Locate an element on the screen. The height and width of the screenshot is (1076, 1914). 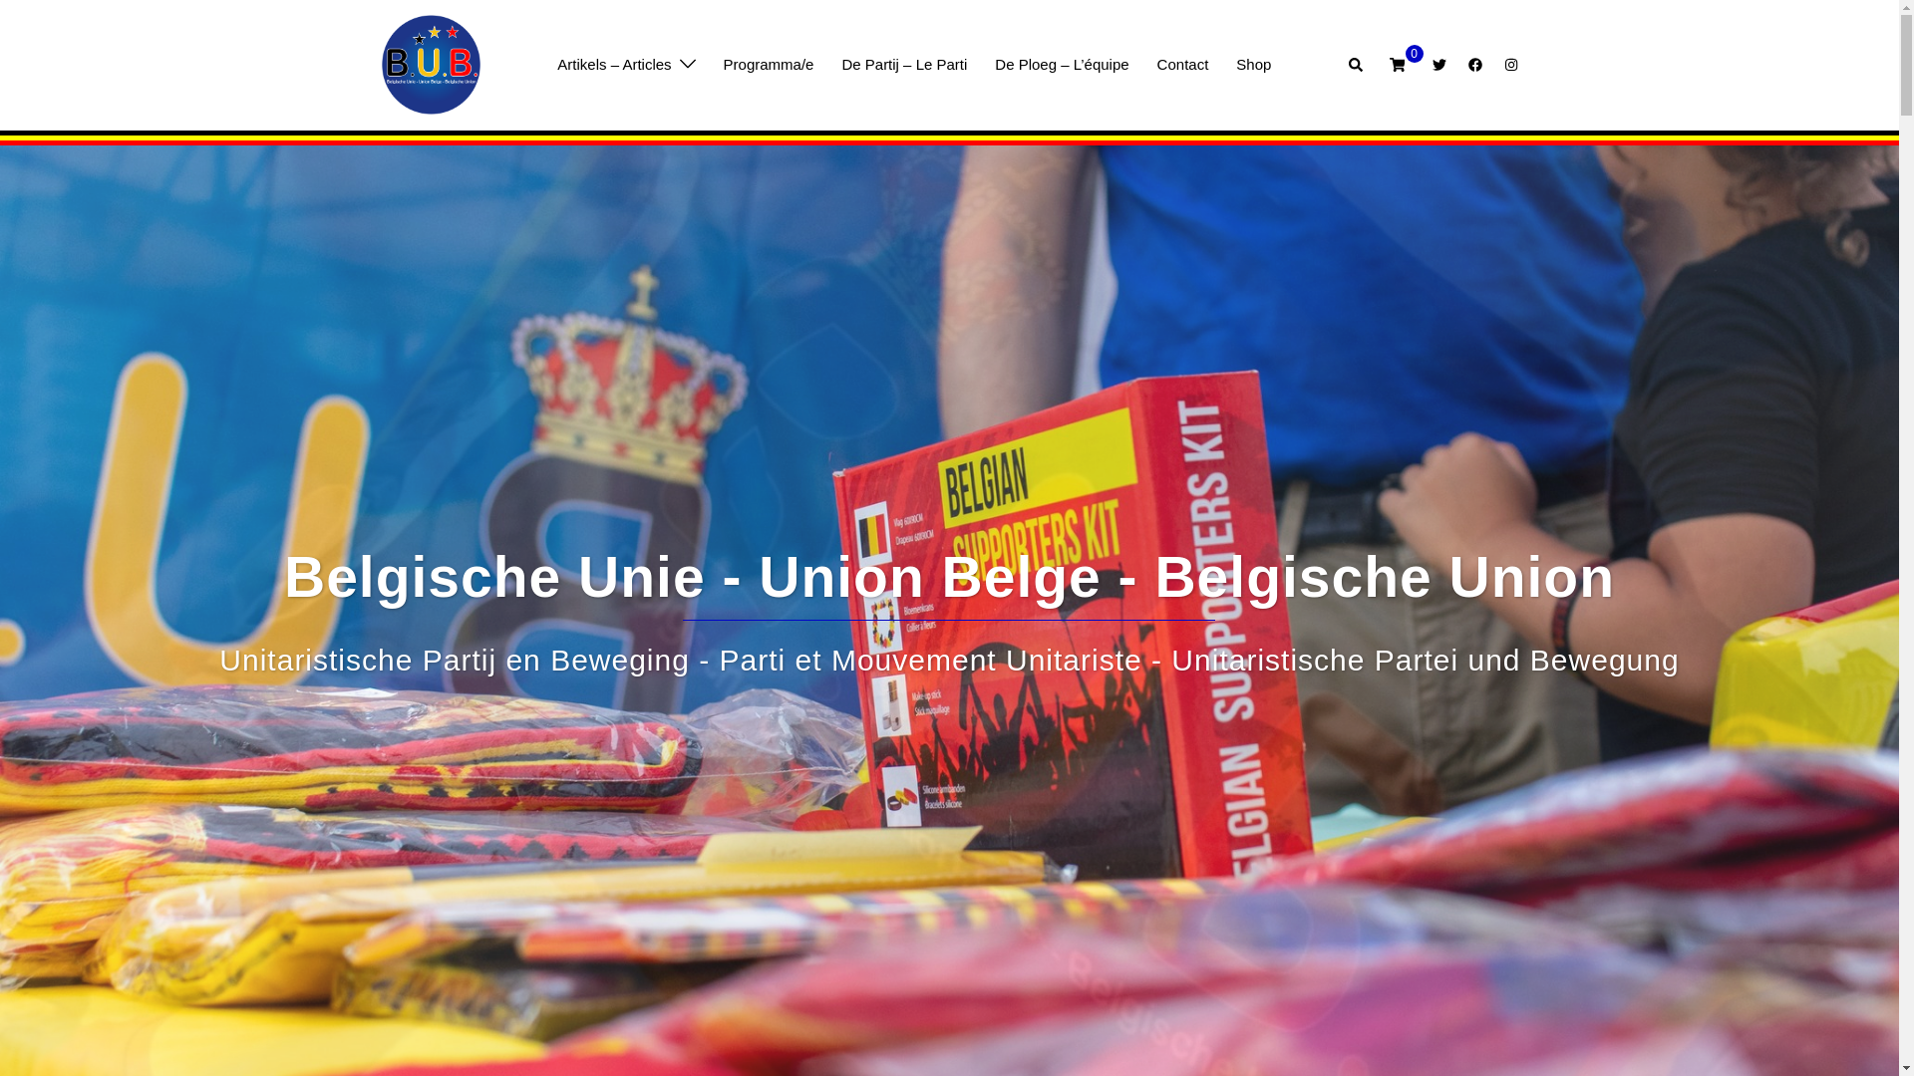
Search is located at coordinates (1356, 64).